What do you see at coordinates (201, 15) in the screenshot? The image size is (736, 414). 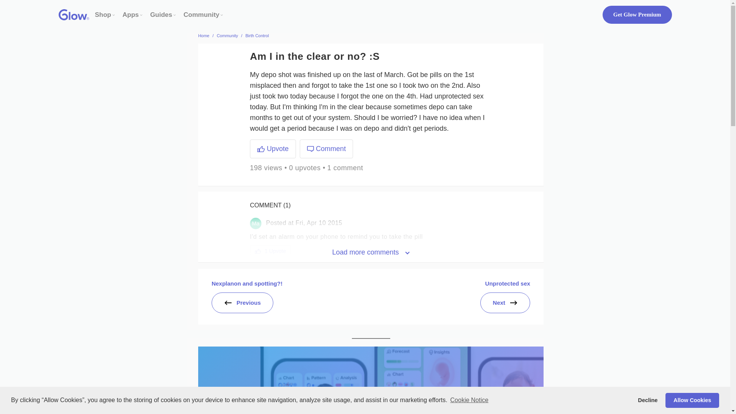 I see `Glow Community` at bounding box center [201, 15].